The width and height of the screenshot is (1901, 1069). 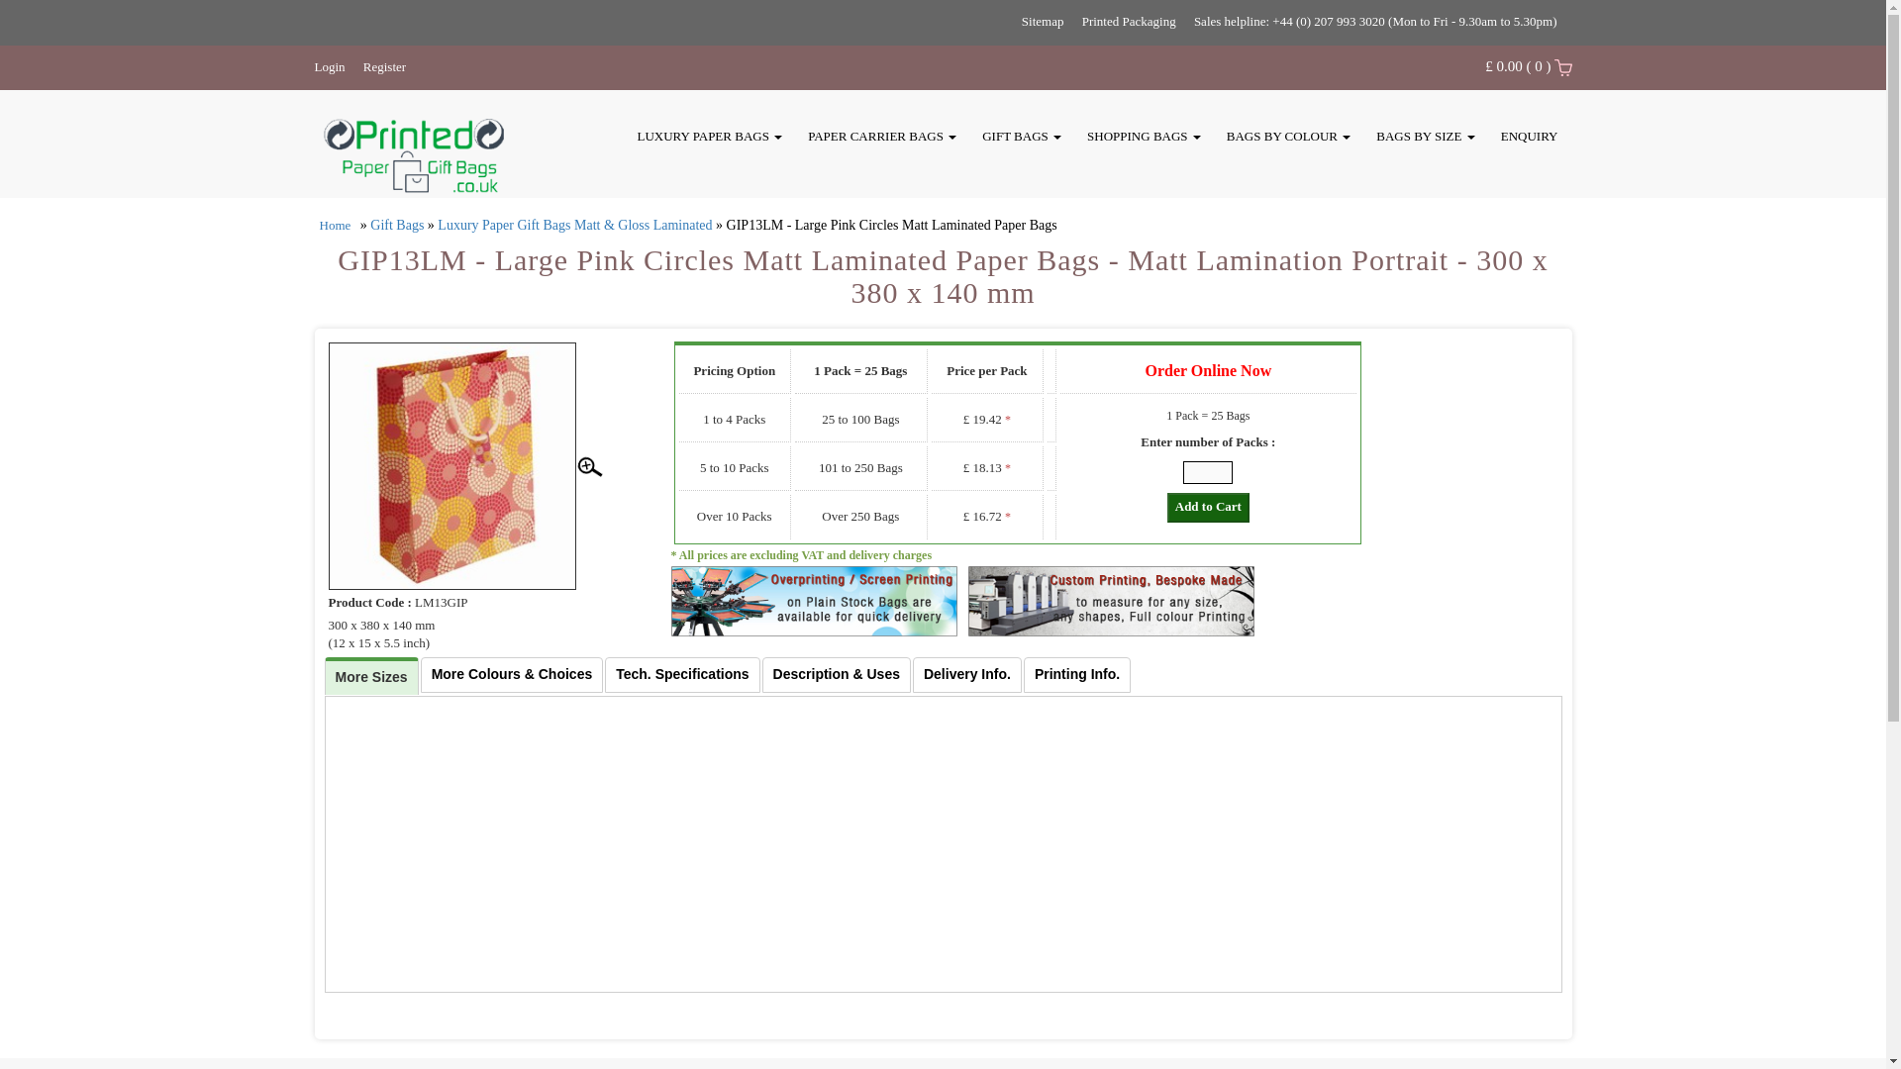 I want to click on SHOPPING BAGS, so click(x=1145, y=136).